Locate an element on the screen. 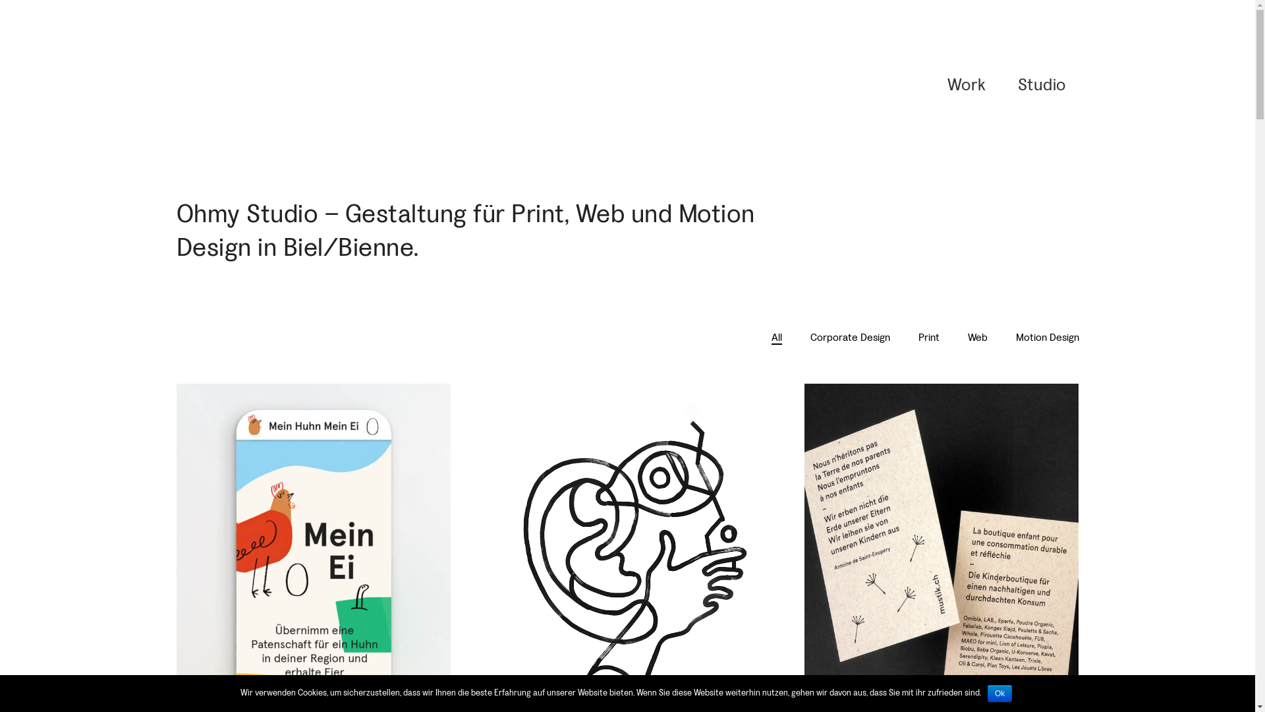  Motion Design is located at coordinates (1048, 338).